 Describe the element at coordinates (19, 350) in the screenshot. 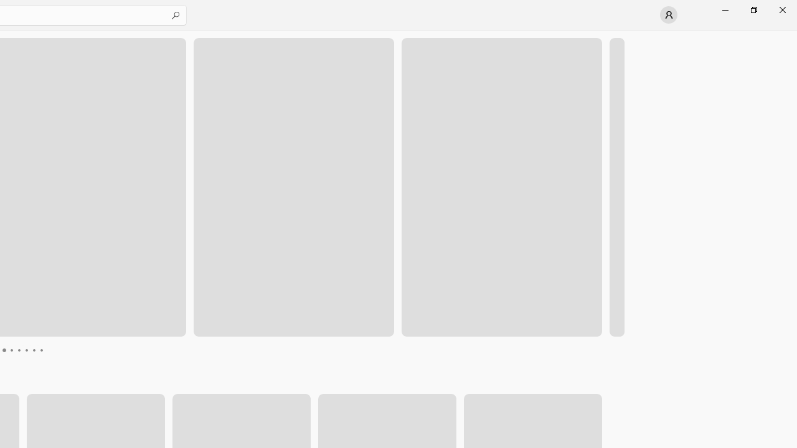

I see `Page 5` at that location.